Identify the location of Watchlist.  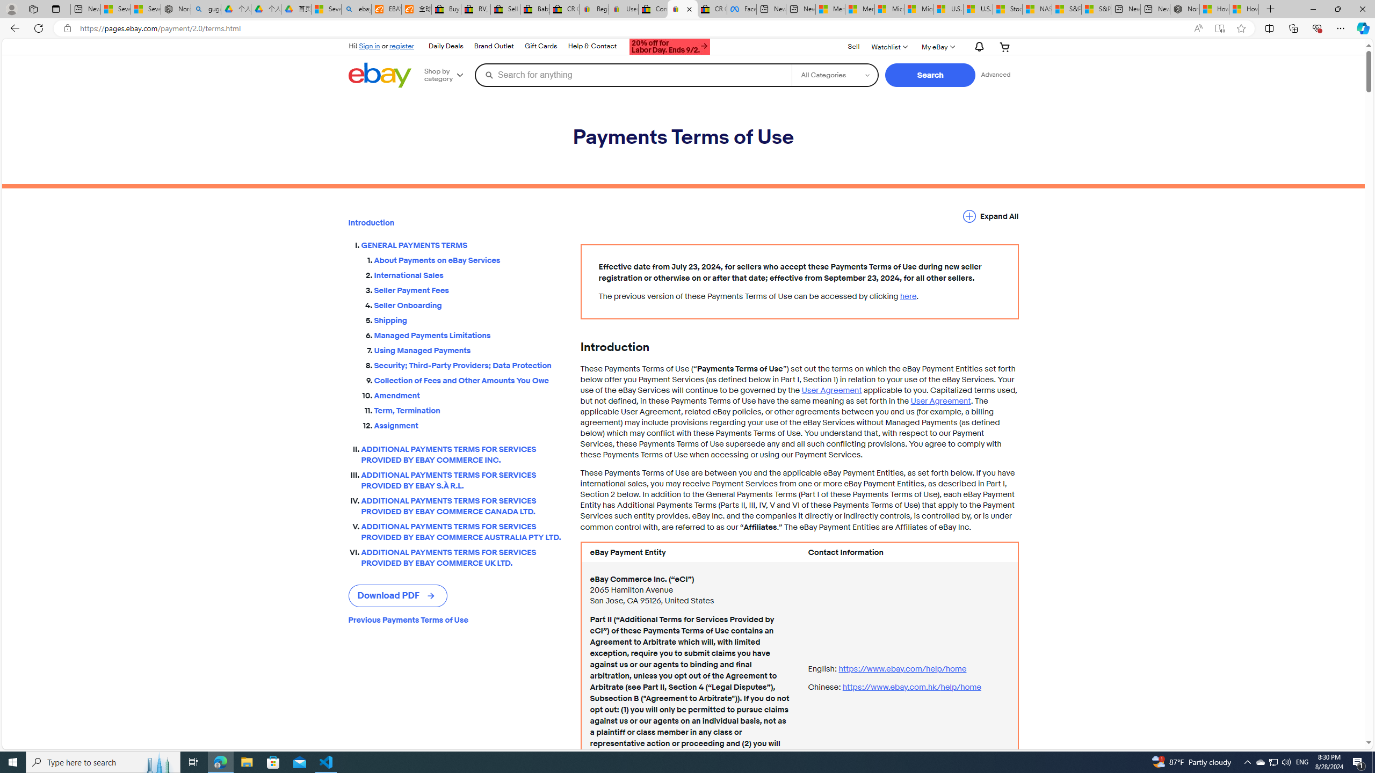
(888, 46).